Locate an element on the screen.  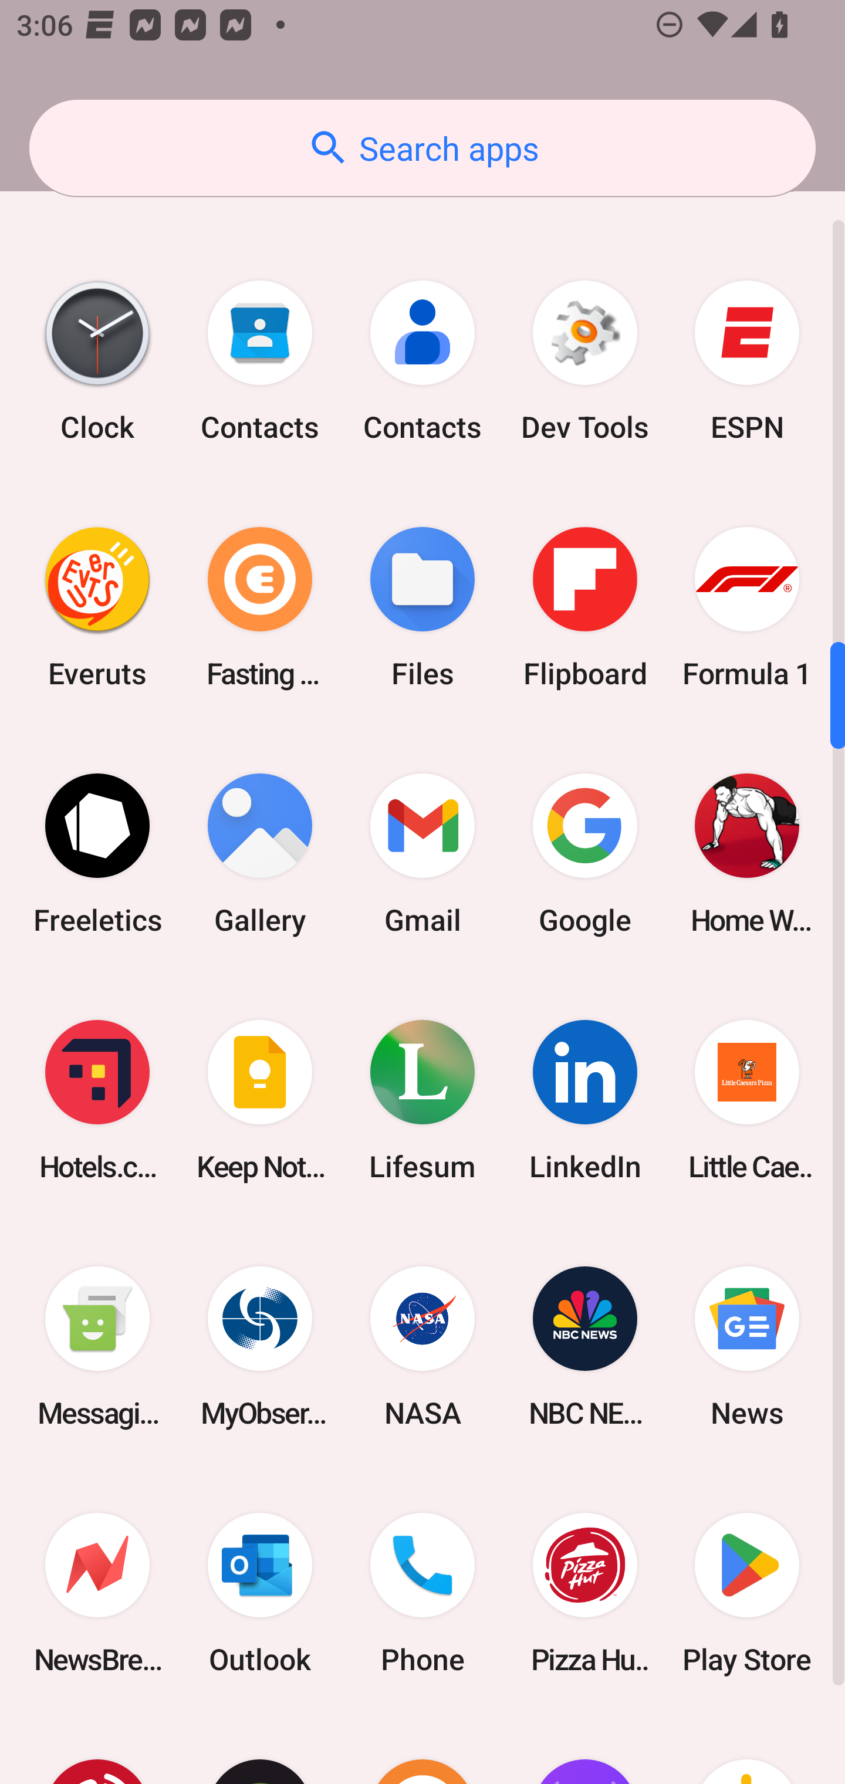
Contacts is located at coordinates (422, 360).